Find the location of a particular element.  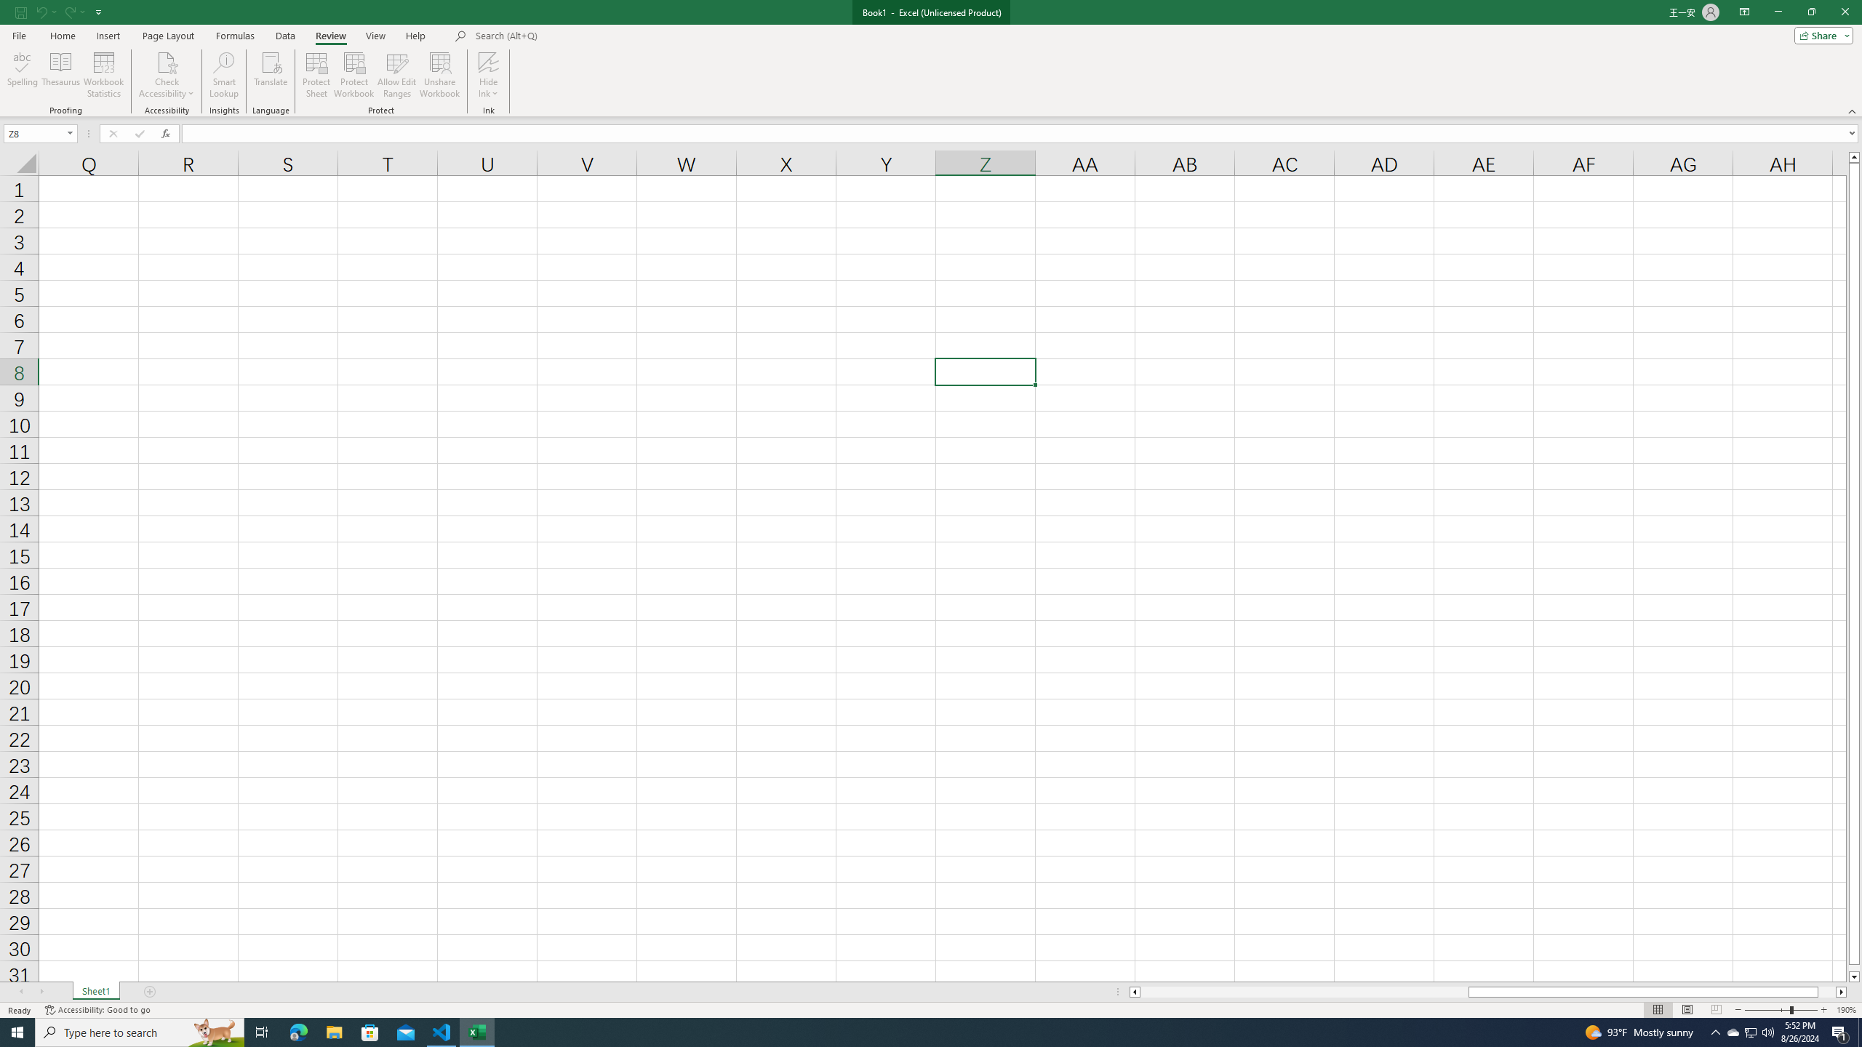

Smart Lookup is located at coordinates (224, 75).